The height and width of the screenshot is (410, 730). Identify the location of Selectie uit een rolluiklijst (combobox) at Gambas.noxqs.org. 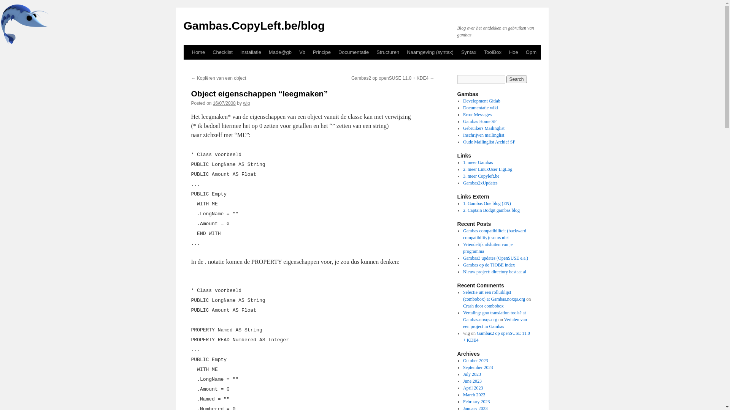
(494, 296).